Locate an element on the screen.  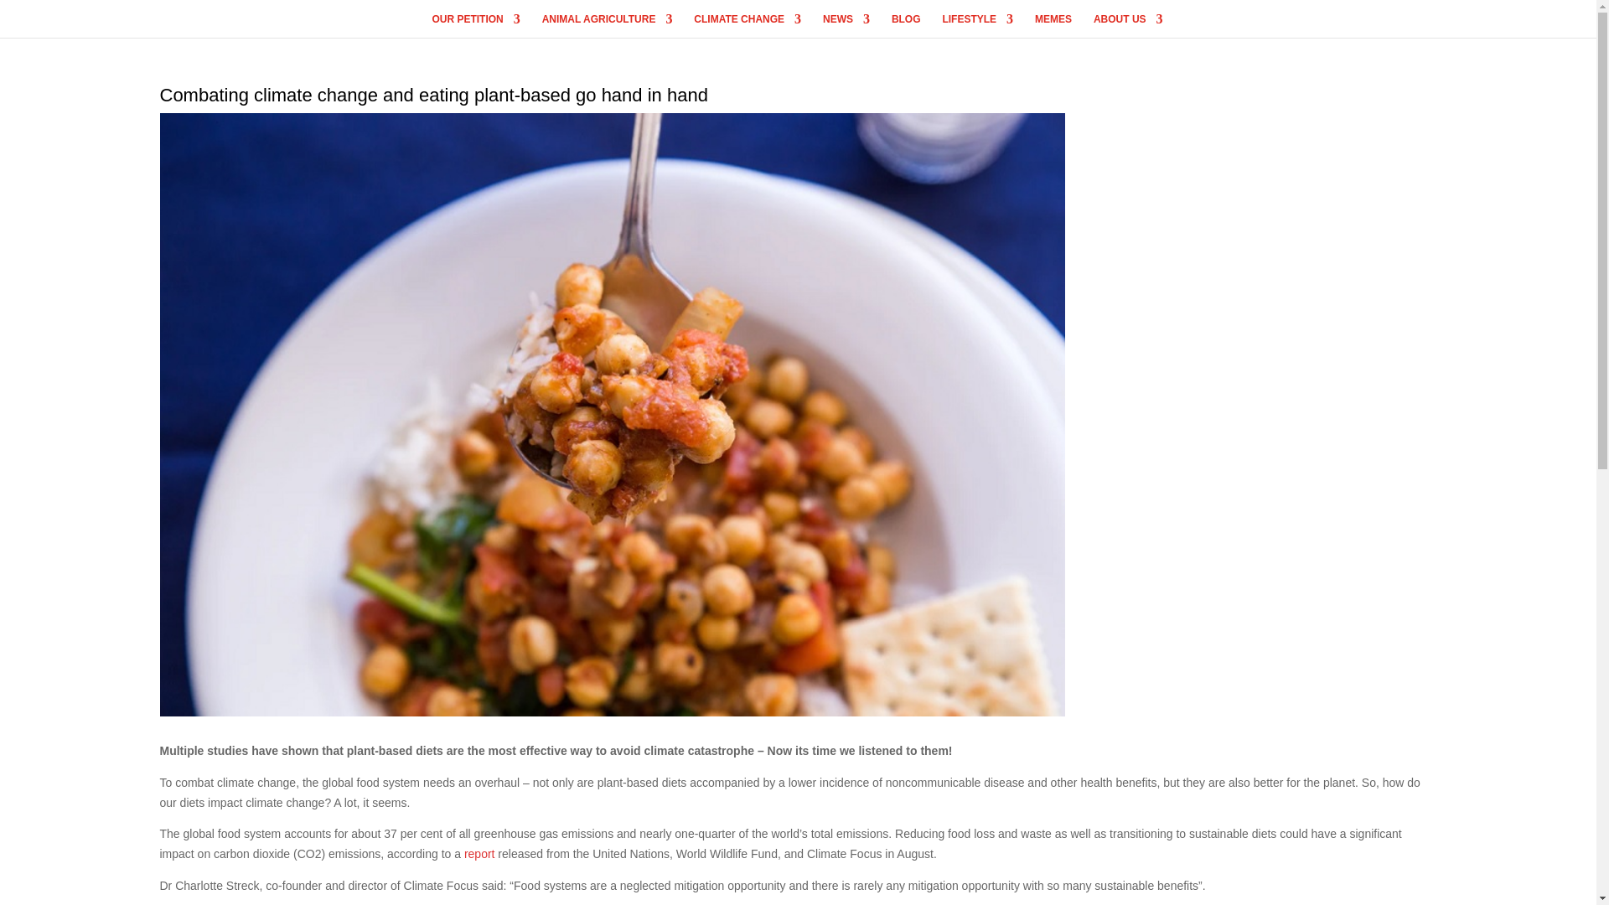
LIFESTYLE is located at coordinates (977, 25).